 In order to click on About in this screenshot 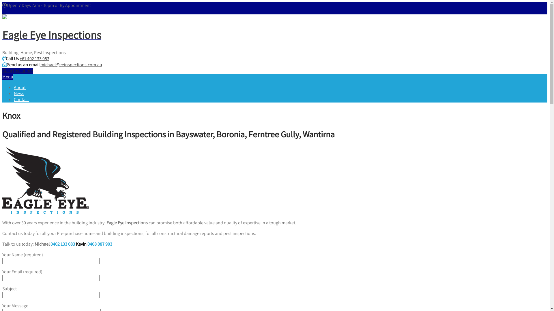, I will do `click(20, 88)`.